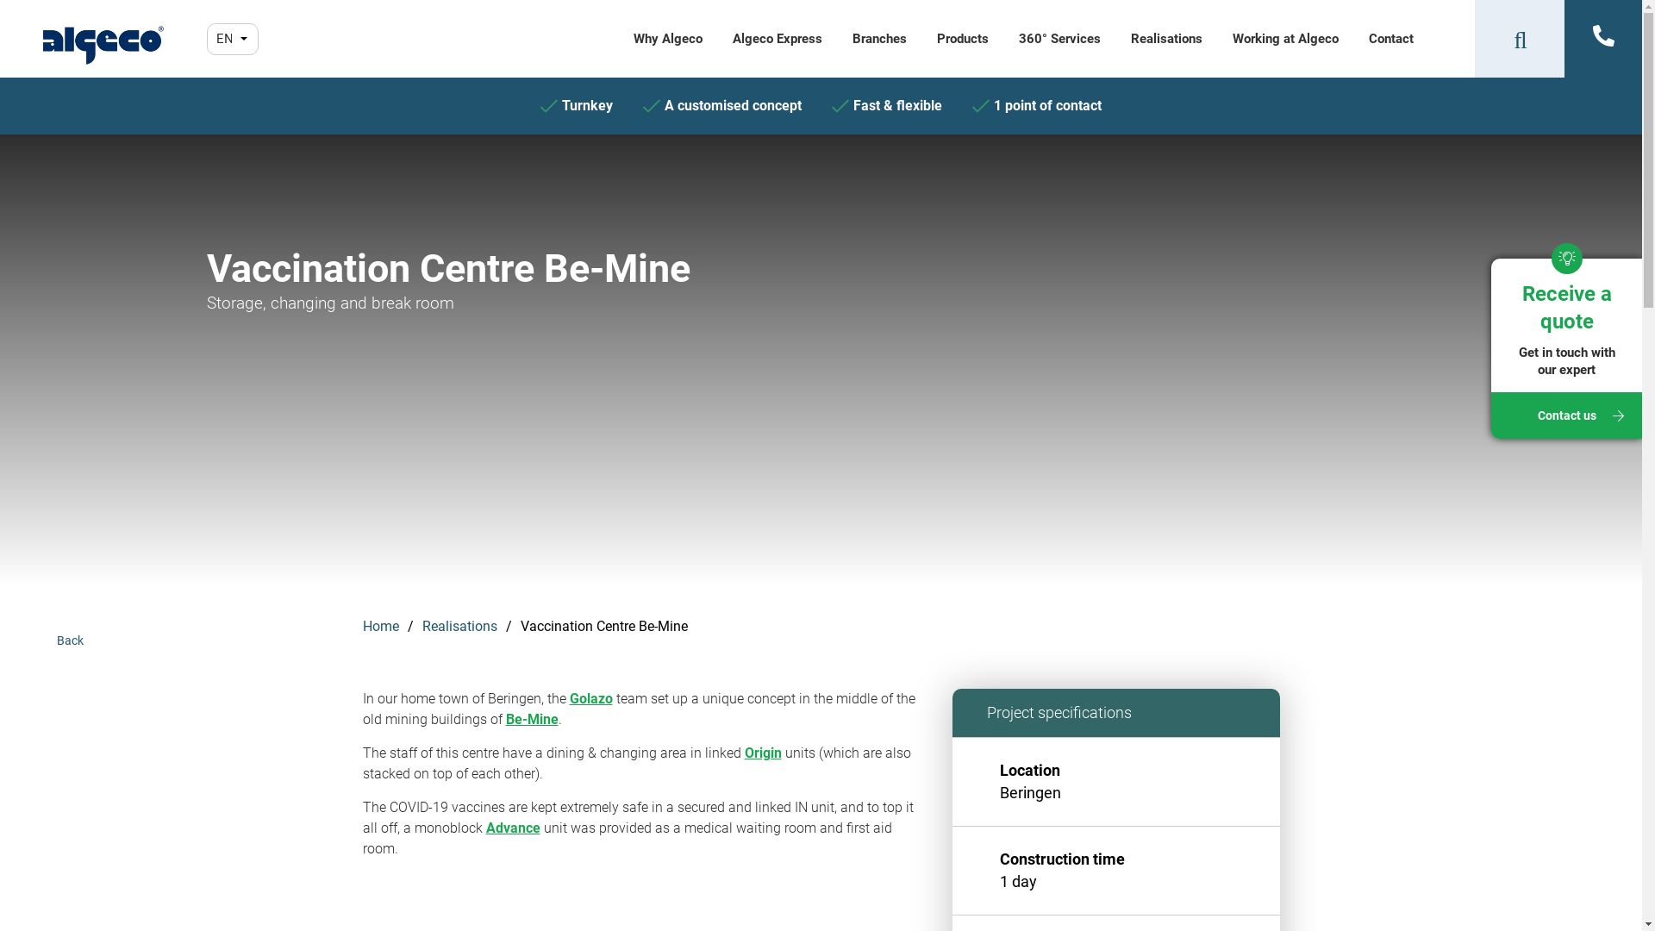 This screenshot has width=1655, height=931. I want to click on Working at Algeco, so click(1286, 39).